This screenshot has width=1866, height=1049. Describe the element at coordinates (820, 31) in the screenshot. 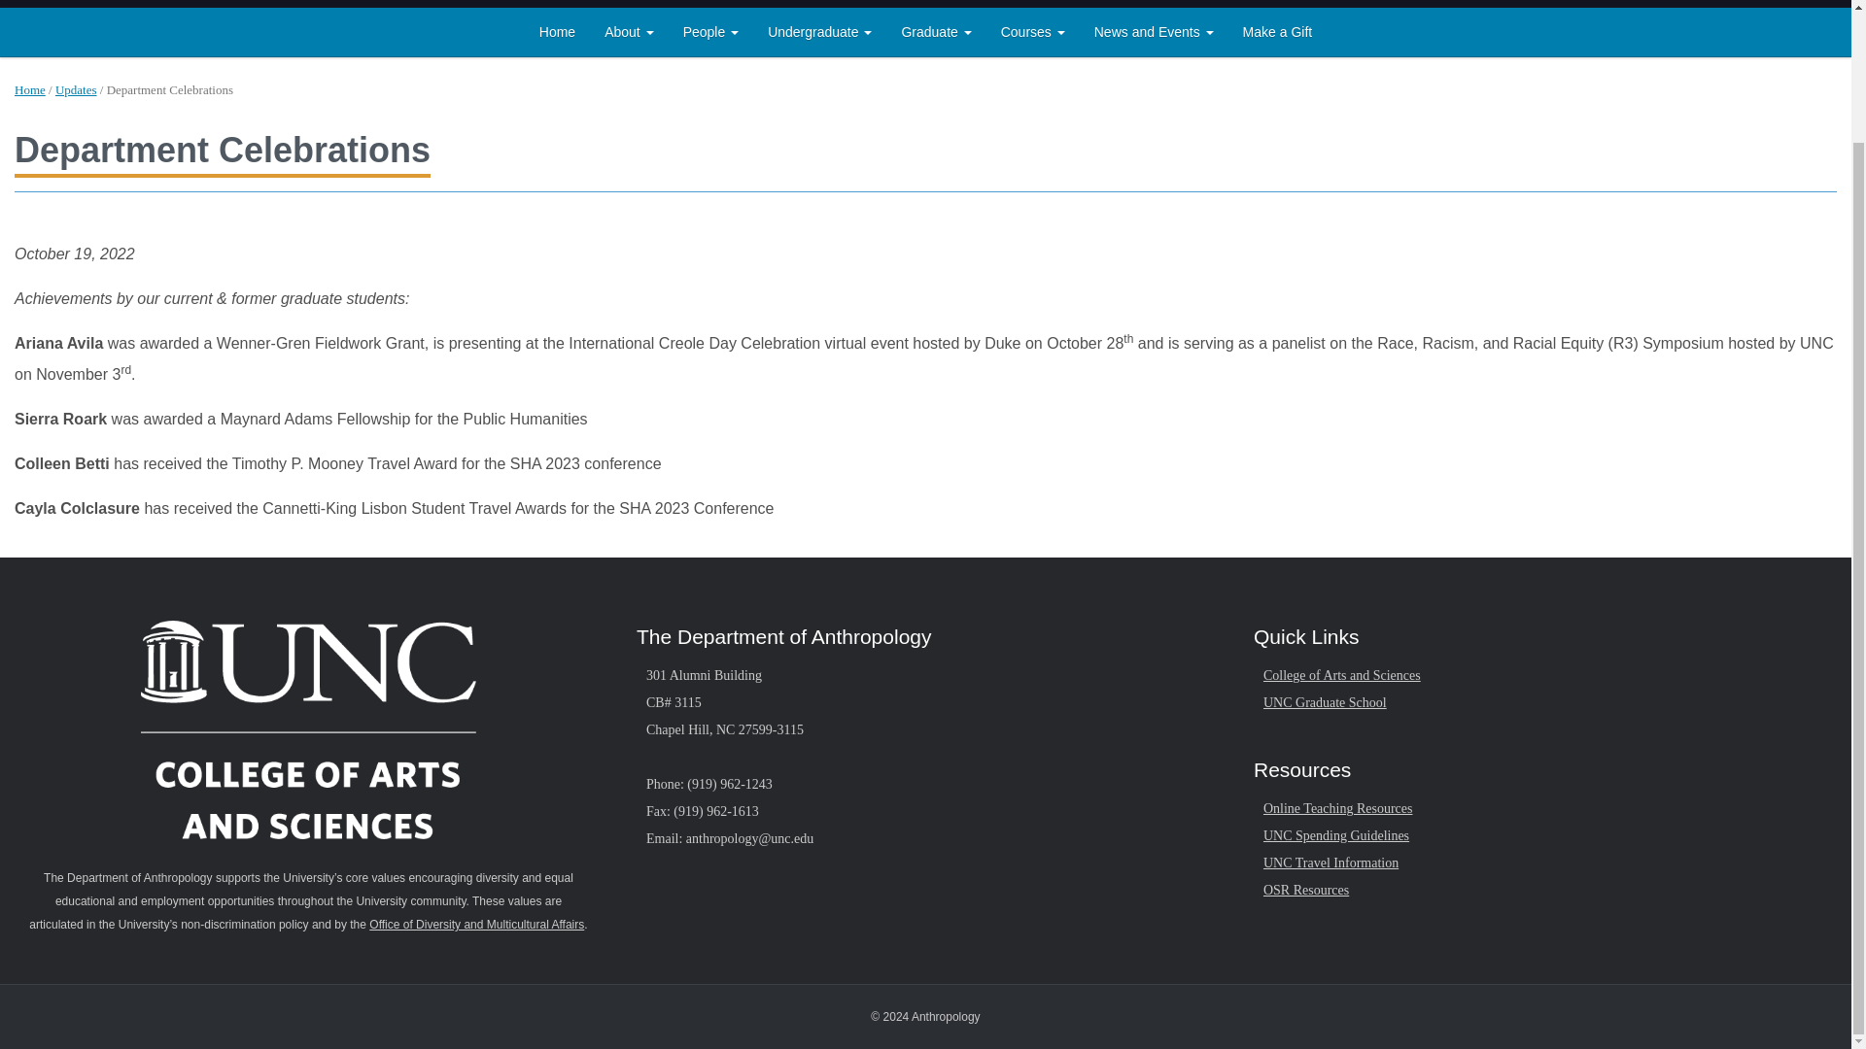

I see `Undergraduate` at that location.